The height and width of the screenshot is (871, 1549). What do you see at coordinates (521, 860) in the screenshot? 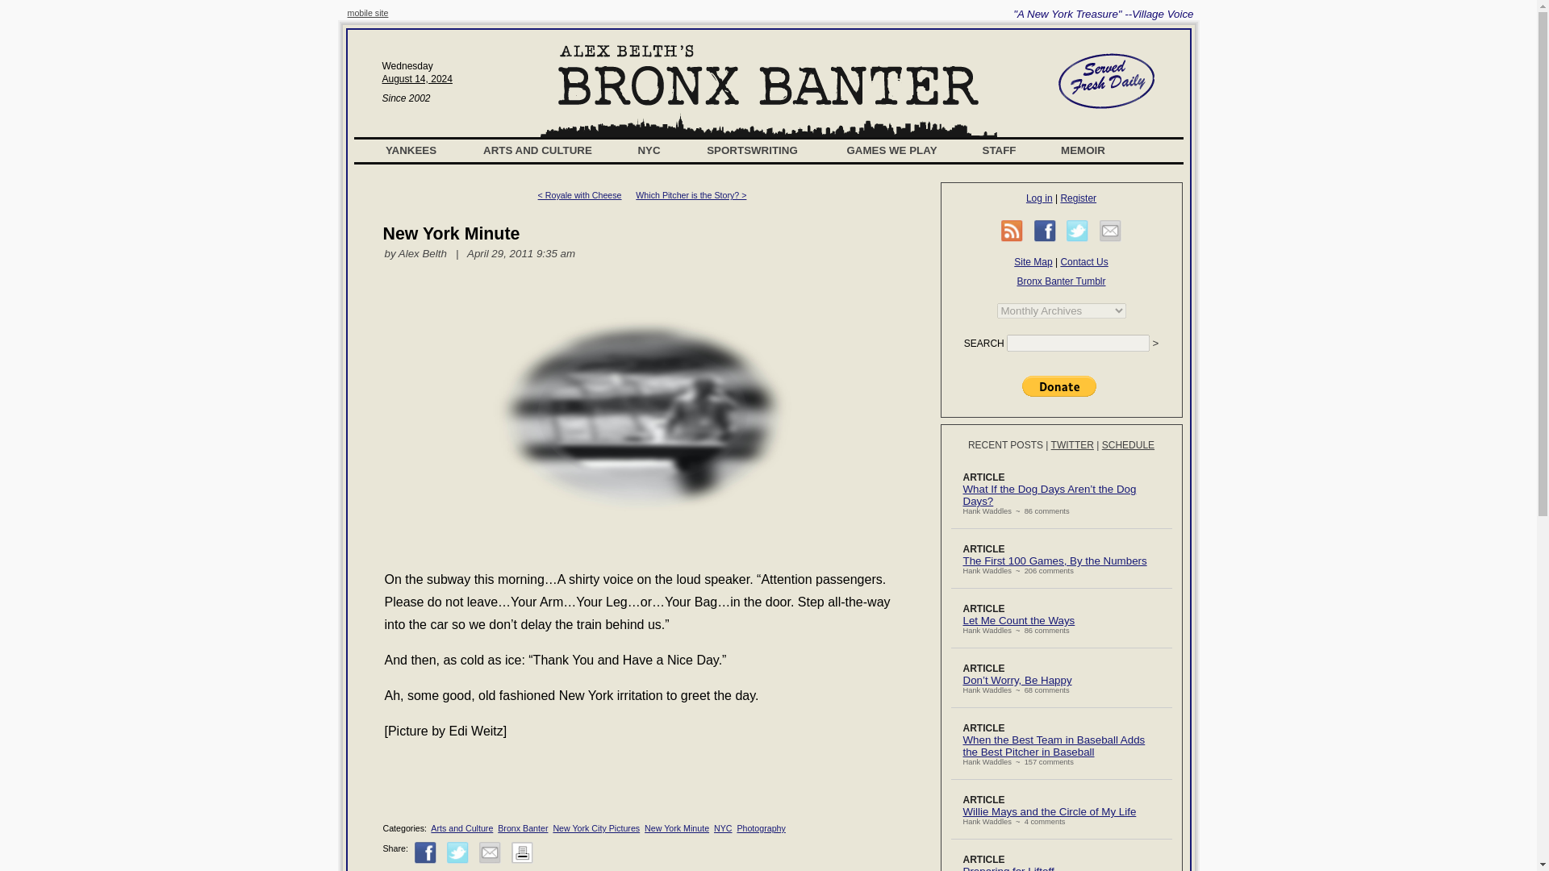
I see `Print This Post` at bounding box center [521, 860].